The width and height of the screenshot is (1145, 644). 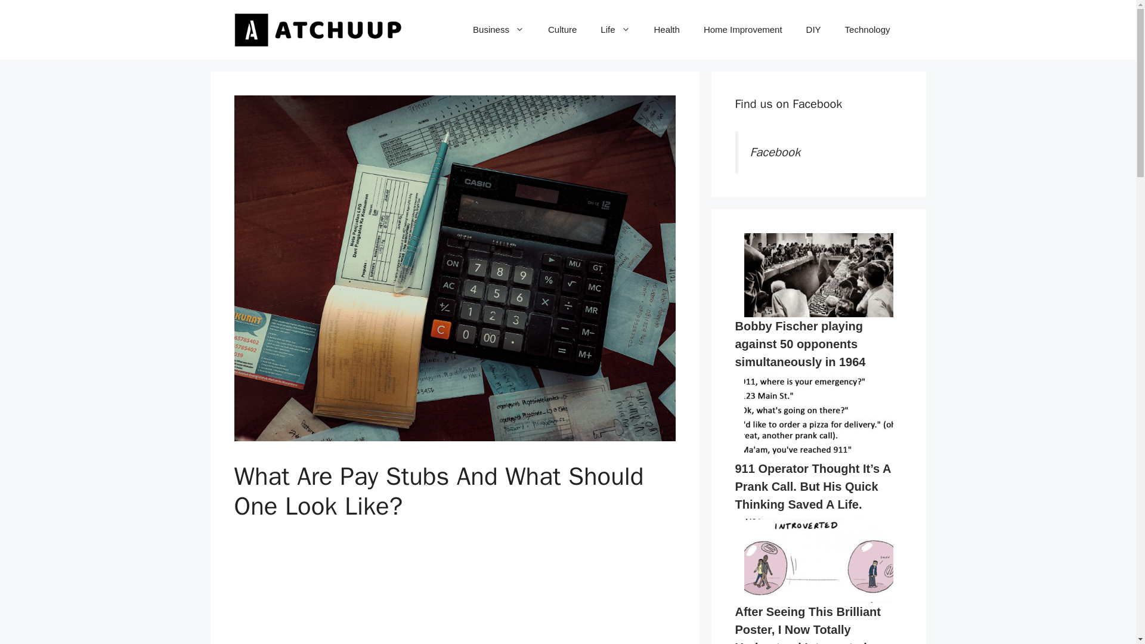 What do you see at coordinates (562, 30) in the screenshot?
I see `Culture` at bounding box center [562, 30].